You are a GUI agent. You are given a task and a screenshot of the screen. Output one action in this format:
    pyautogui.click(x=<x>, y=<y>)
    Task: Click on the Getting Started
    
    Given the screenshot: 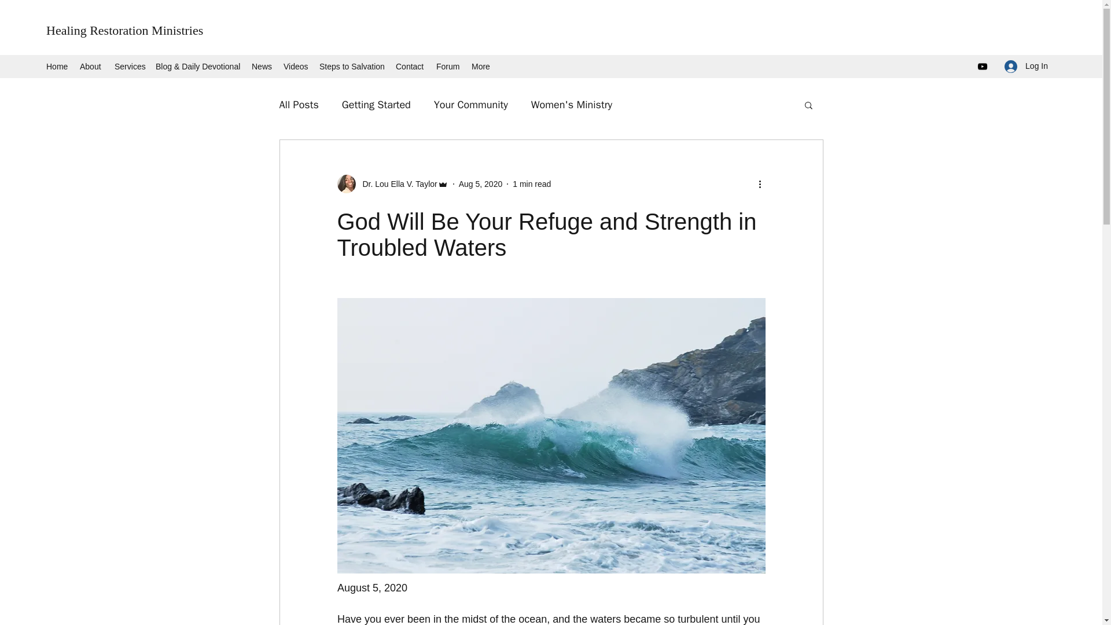 What is the action you would take?
    pyautogui.click(x=376, y=104)
    